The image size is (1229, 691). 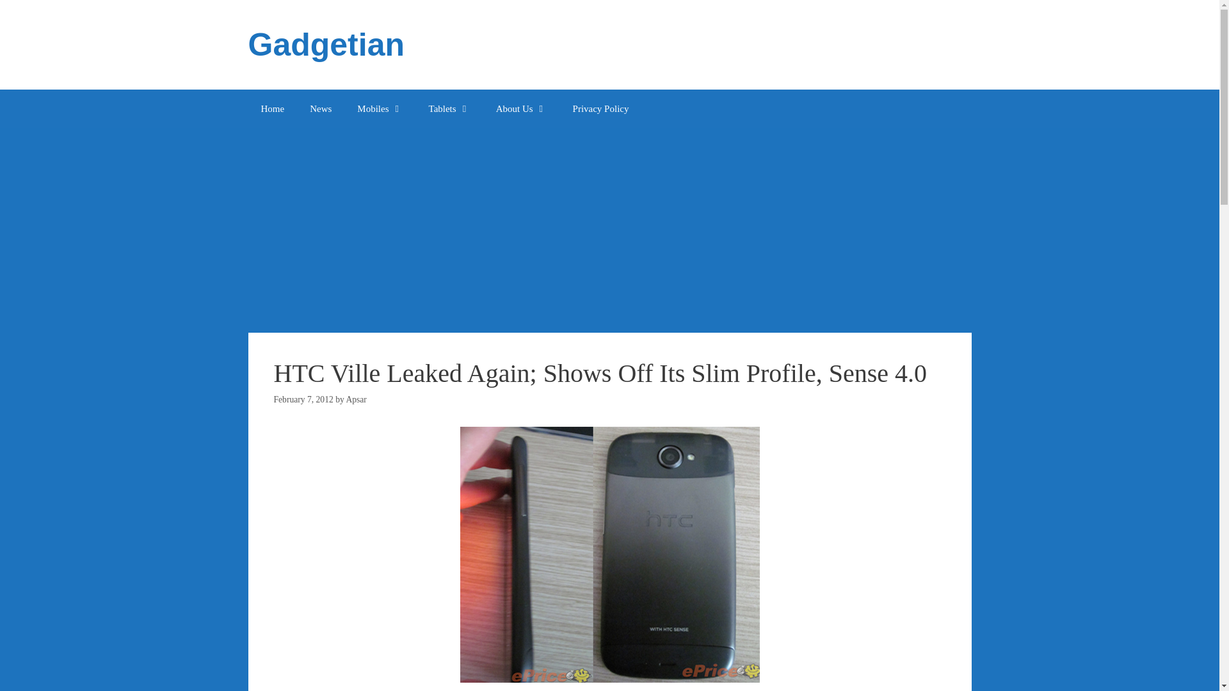 What do you see at coordinates (609, 555) in the screenshot?
I see `HTC Ville Leaked Image` at bounding box center [609, 555].